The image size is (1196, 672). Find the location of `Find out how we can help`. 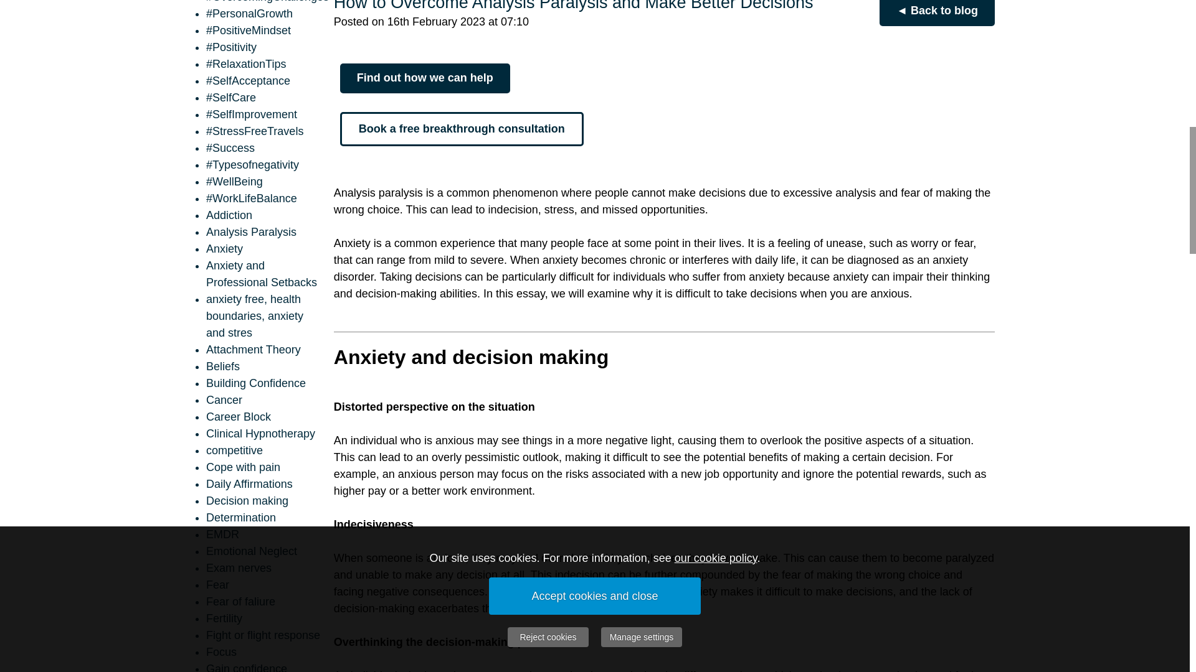

Find out how we can help is located at coordinates (425, 78).